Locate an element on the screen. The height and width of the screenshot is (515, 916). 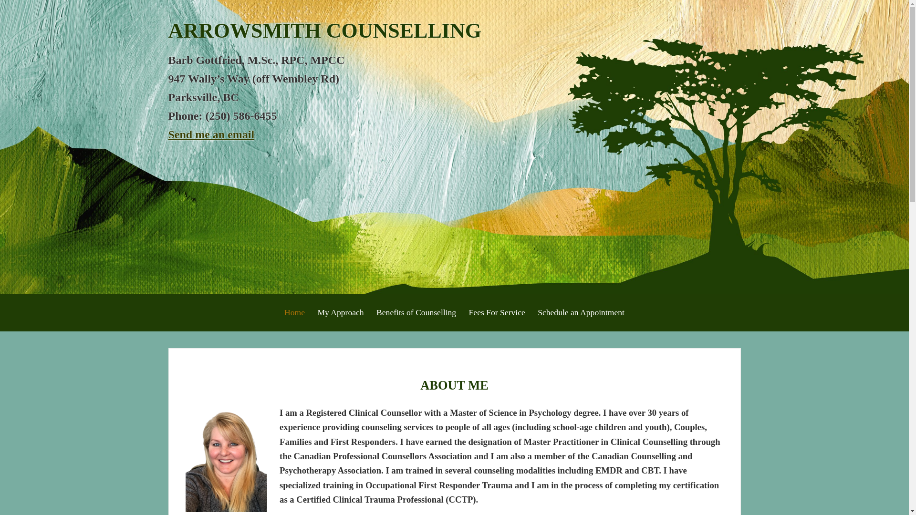
Home is located at coordinates (295, 313).